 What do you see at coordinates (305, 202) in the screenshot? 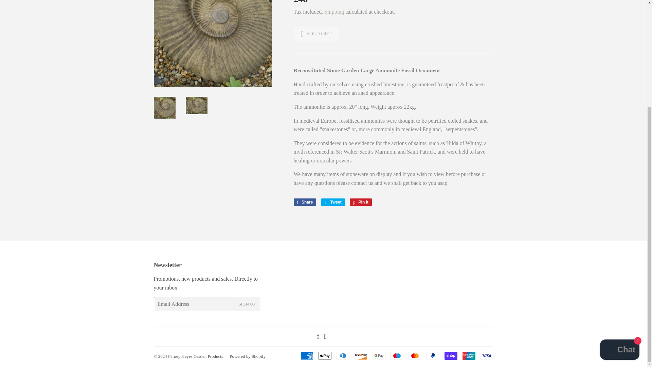
I see `Apple Pay` at bounding box center [305, 202].